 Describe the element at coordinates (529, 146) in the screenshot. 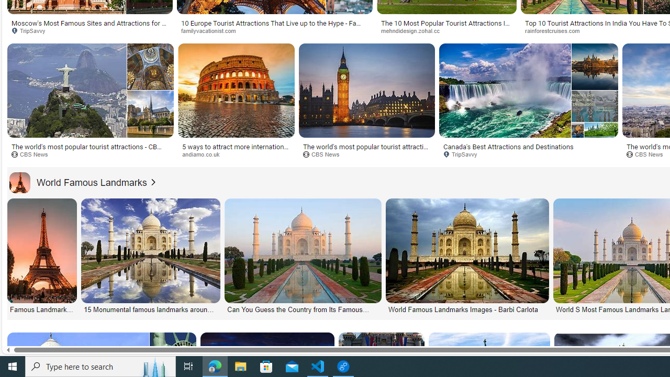

I see `Canada's Best Attractions and Destinations` at that location.